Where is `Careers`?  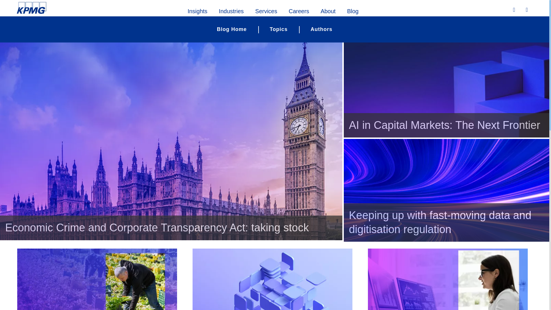 Careers is located at coordinates (299, 10).